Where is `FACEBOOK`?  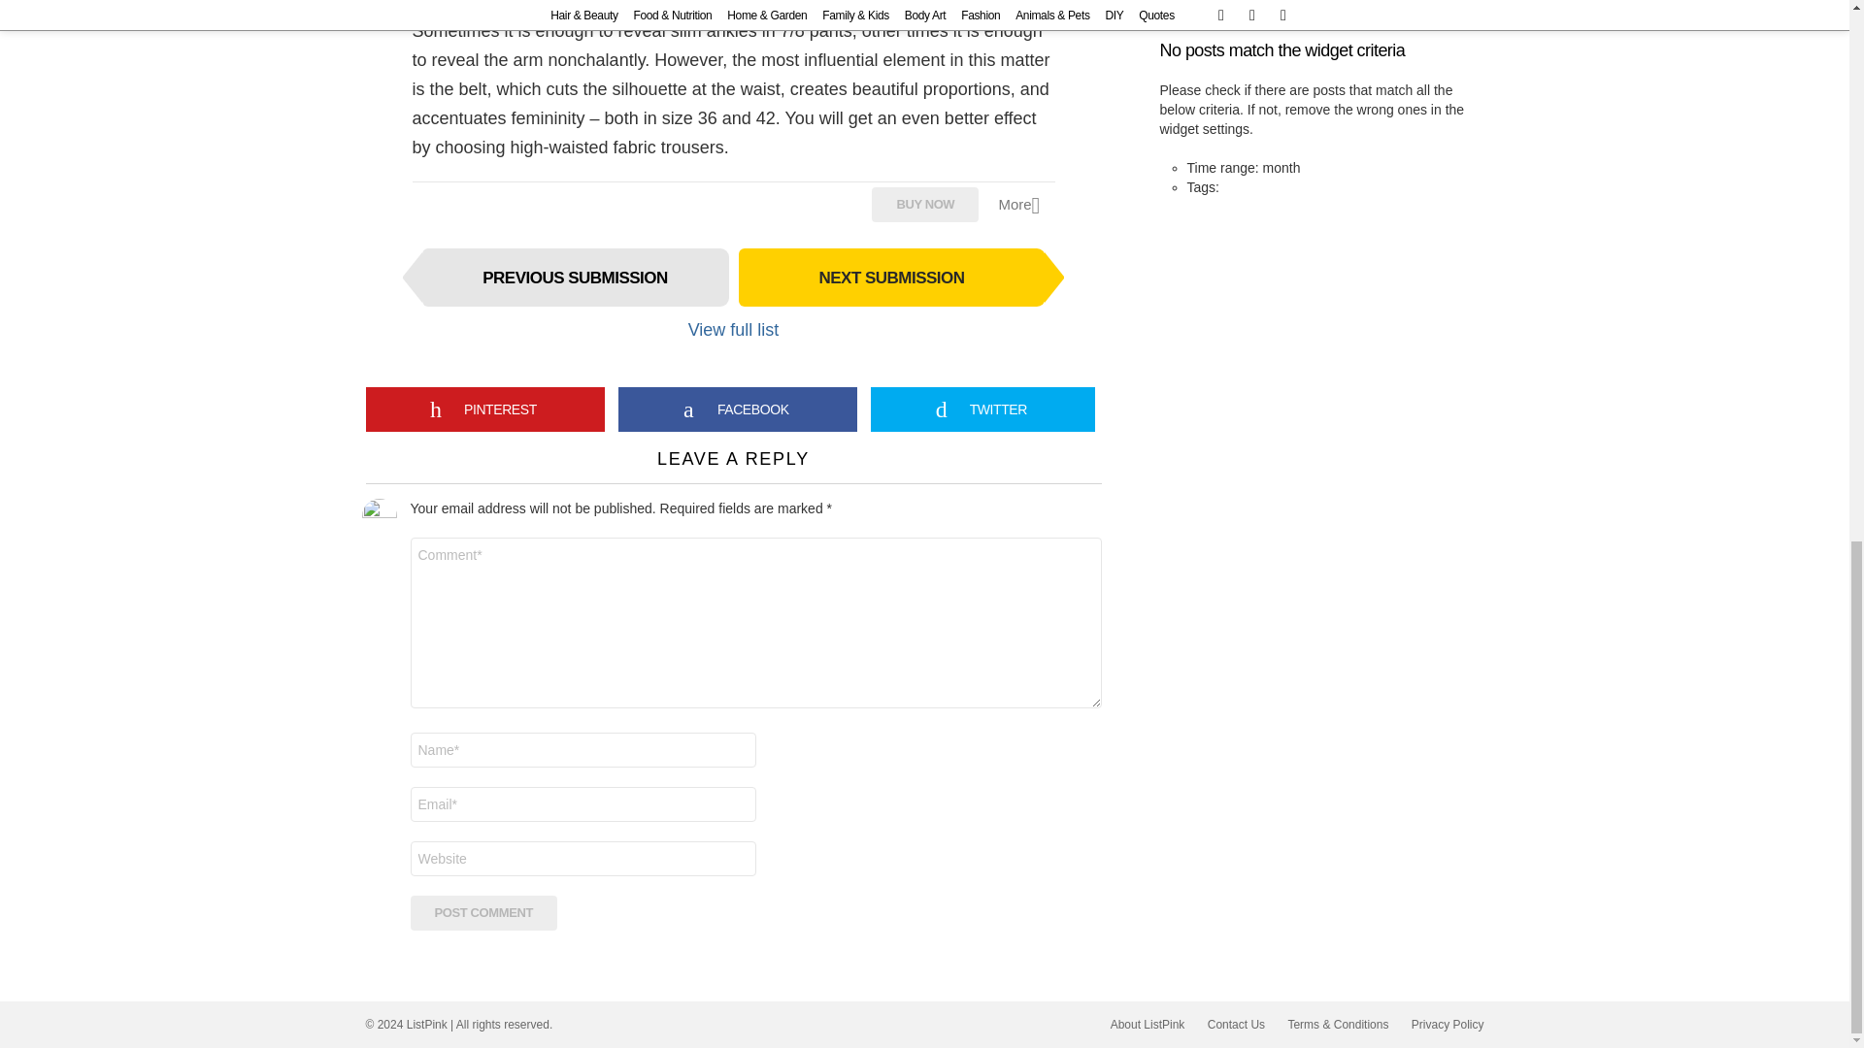
FACEBOOK is located at coordinates (738, 409).